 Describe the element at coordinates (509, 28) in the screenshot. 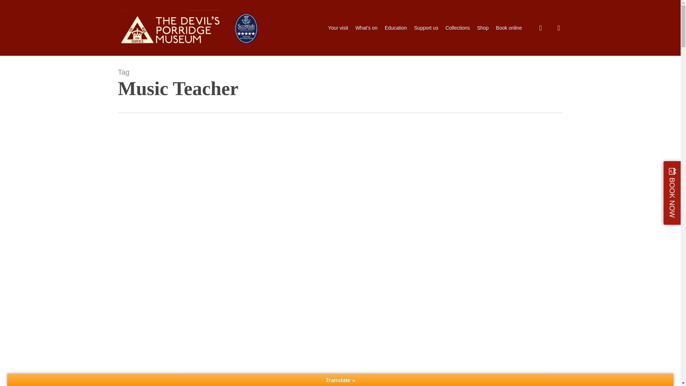

I see `Book online` at that location.